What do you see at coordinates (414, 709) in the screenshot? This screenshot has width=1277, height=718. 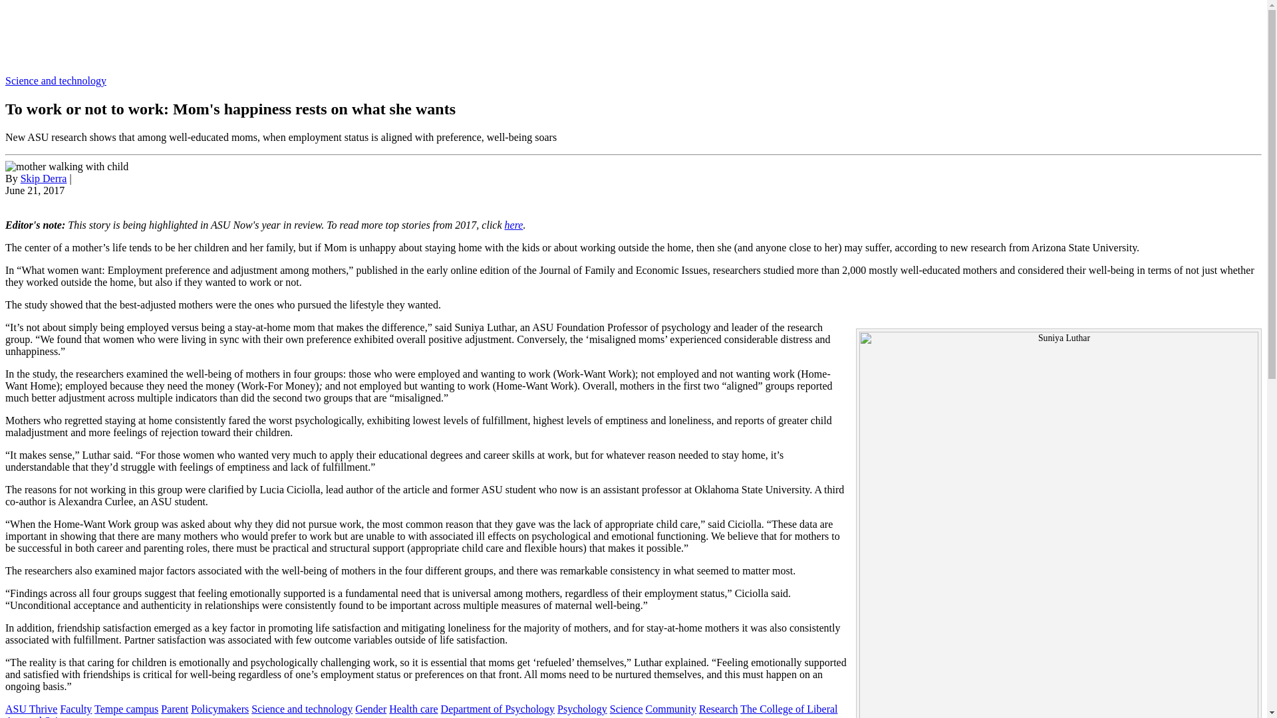 I see `Health care` at bounding box center [414, 709].